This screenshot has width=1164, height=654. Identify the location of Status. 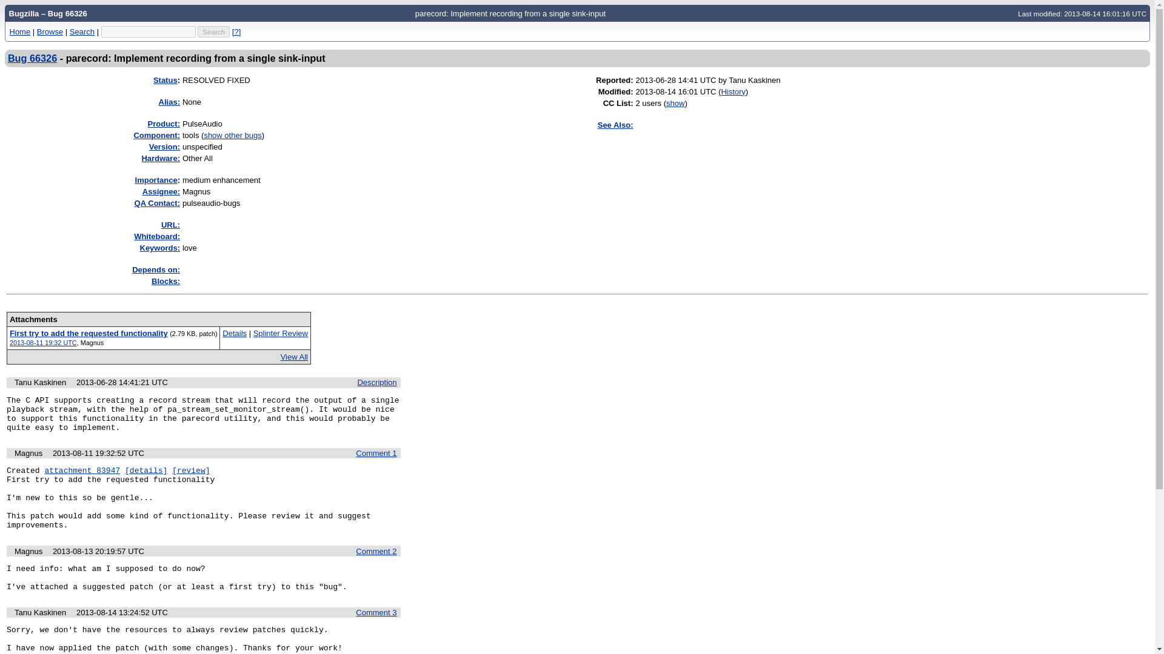
(166, 80).